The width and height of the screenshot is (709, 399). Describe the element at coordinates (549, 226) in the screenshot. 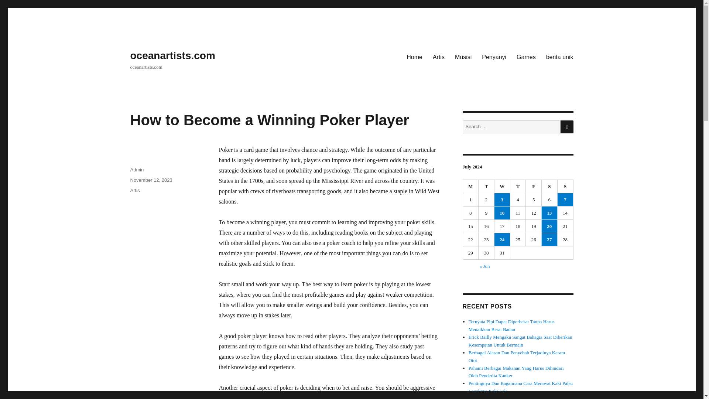

I see `20` at that location.